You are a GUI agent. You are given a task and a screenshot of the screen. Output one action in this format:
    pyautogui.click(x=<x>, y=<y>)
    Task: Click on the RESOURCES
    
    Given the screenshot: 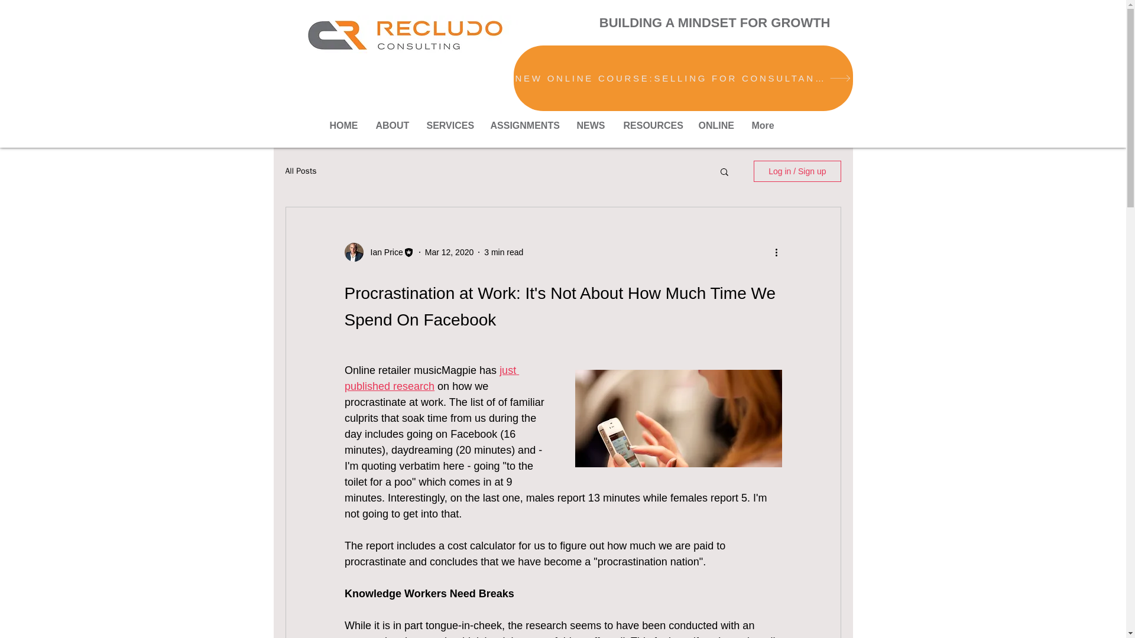 What is the action you would take?
    pyautogui.click(x=653, y=125)
    